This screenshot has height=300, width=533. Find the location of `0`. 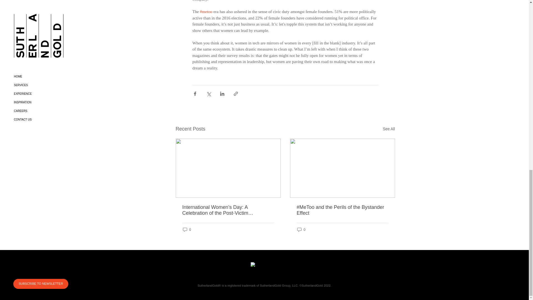

0 is located at coordinates (187, 229).